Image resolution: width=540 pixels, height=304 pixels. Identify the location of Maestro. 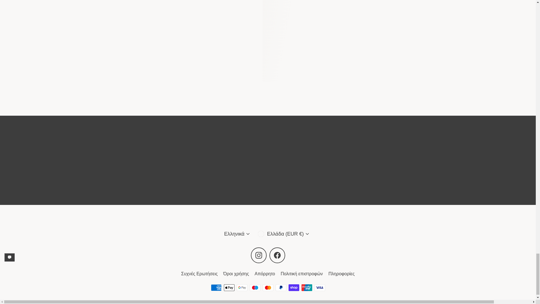
(255, 287).